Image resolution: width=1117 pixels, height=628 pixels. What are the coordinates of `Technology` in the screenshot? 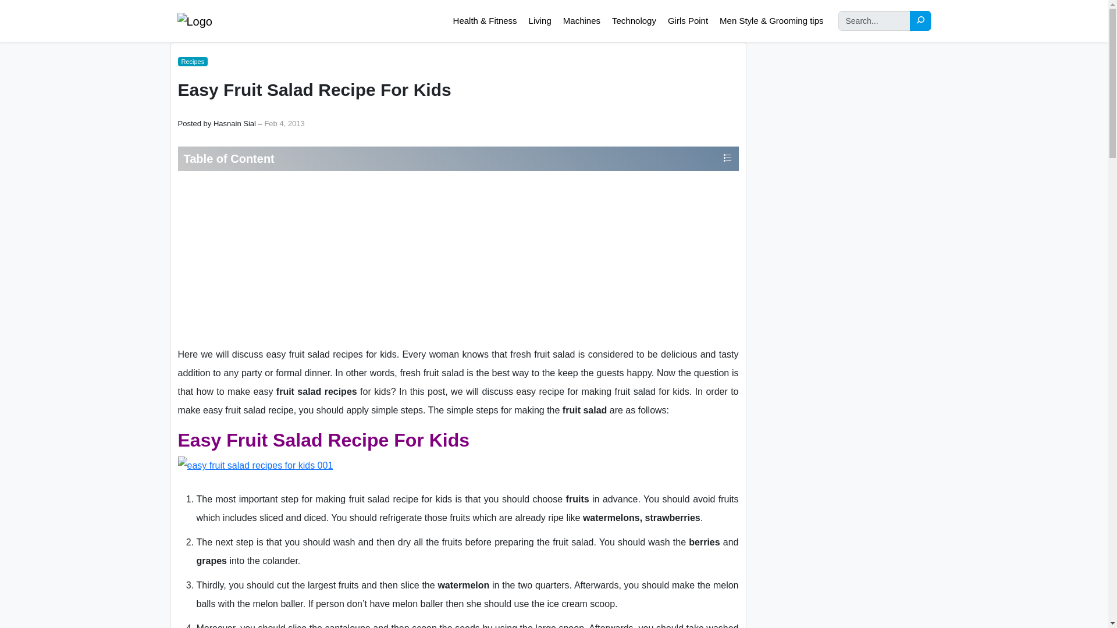 It's located at (634, 20).